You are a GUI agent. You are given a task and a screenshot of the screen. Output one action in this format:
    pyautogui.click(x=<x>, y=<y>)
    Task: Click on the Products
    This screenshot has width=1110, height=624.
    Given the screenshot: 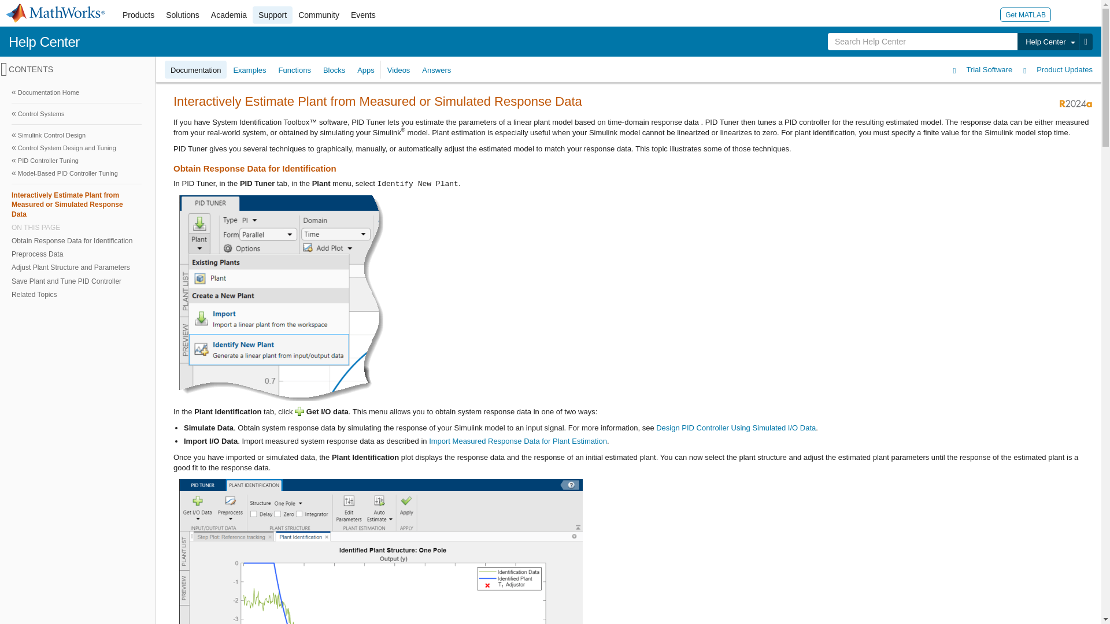 What is the action you would take?
    pyautogui.click(x=138, y=15)
    